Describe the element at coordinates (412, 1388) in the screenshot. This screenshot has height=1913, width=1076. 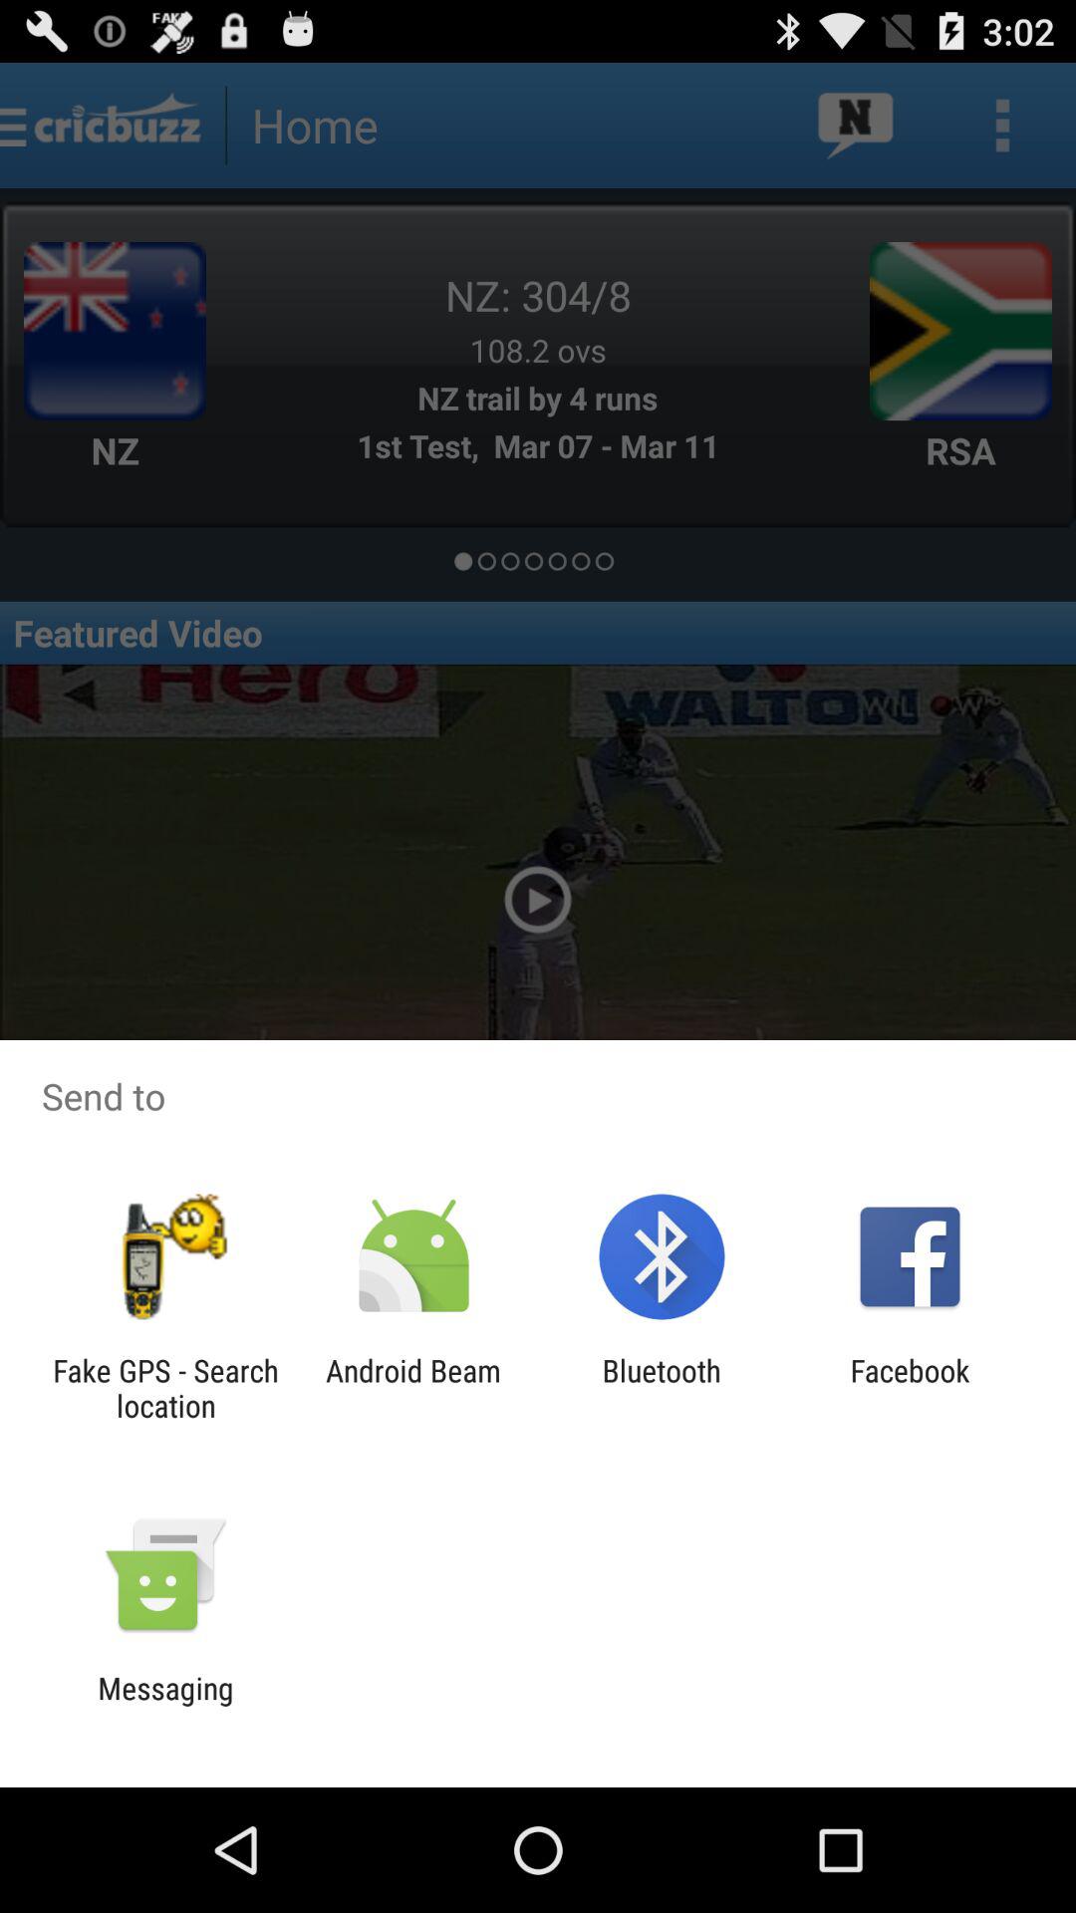
I see `turn off the android beam icon` at that location.